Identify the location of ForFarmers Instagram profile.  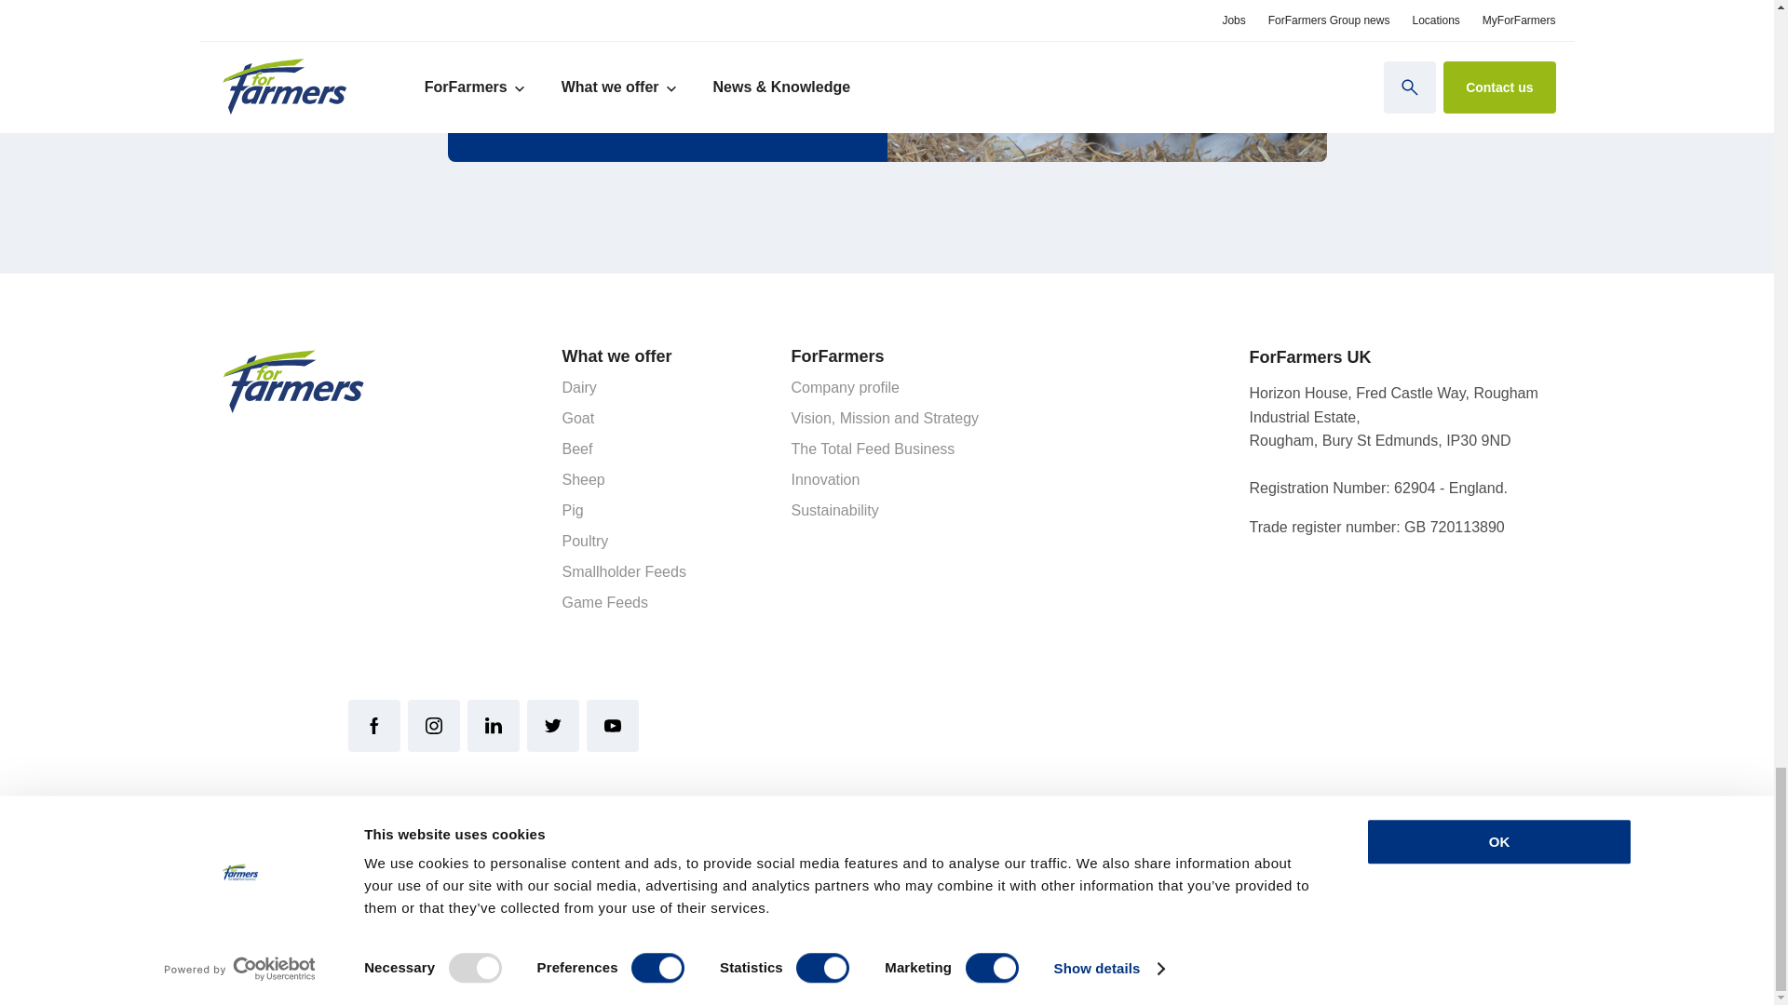
(433, 725).